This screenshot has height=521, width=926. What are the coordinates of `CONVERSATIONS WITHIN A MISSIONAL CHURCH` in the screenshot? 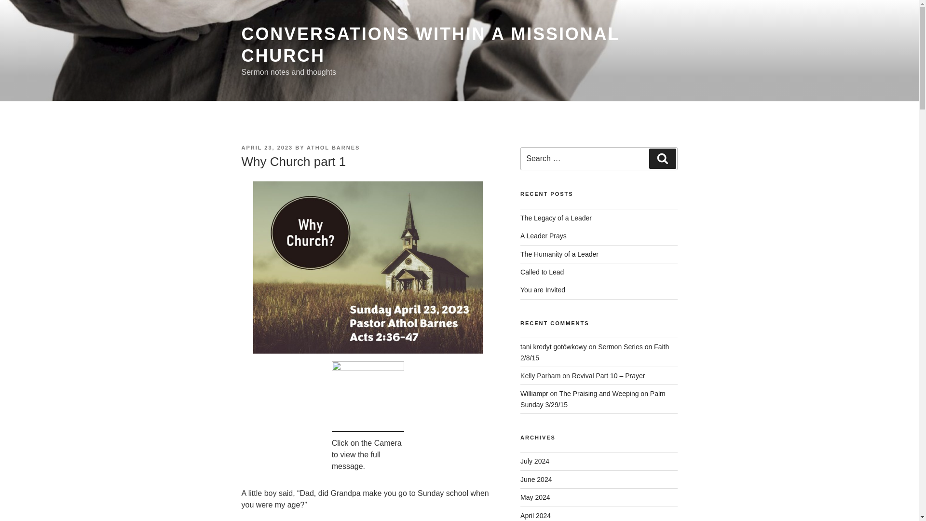 It's located at (430, 44).